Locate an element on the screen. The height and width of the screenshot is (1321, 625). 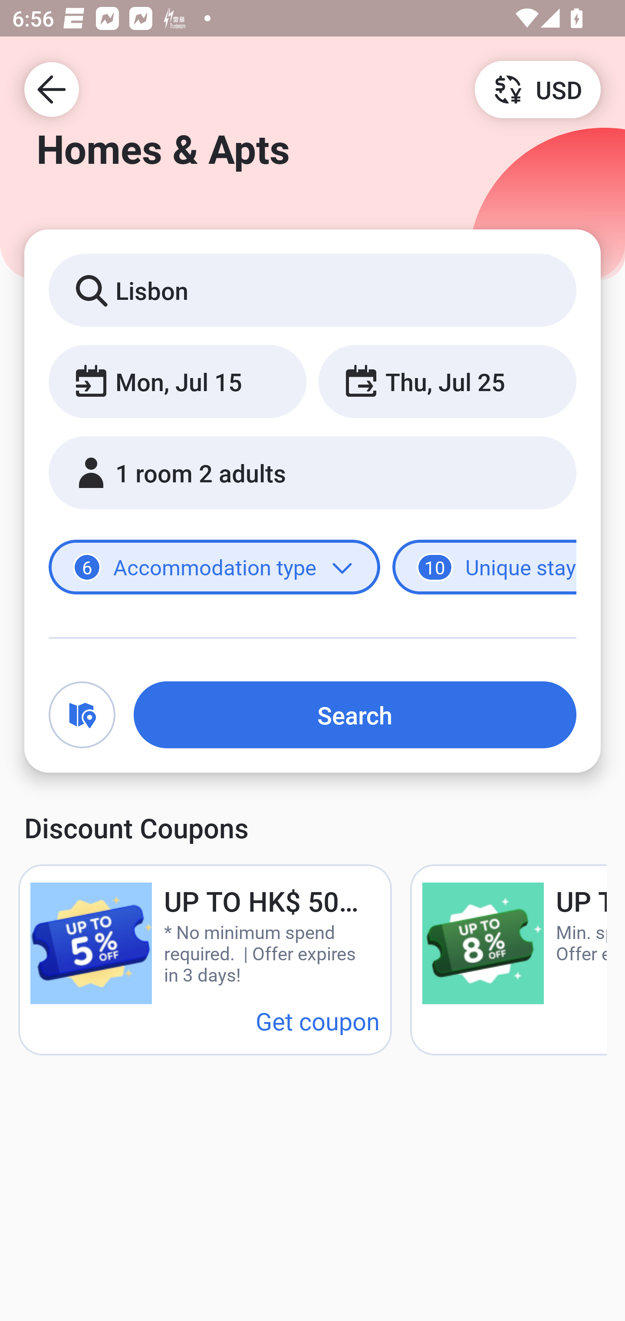
Thu, Jul 25 is located at coordinates (447, 381).